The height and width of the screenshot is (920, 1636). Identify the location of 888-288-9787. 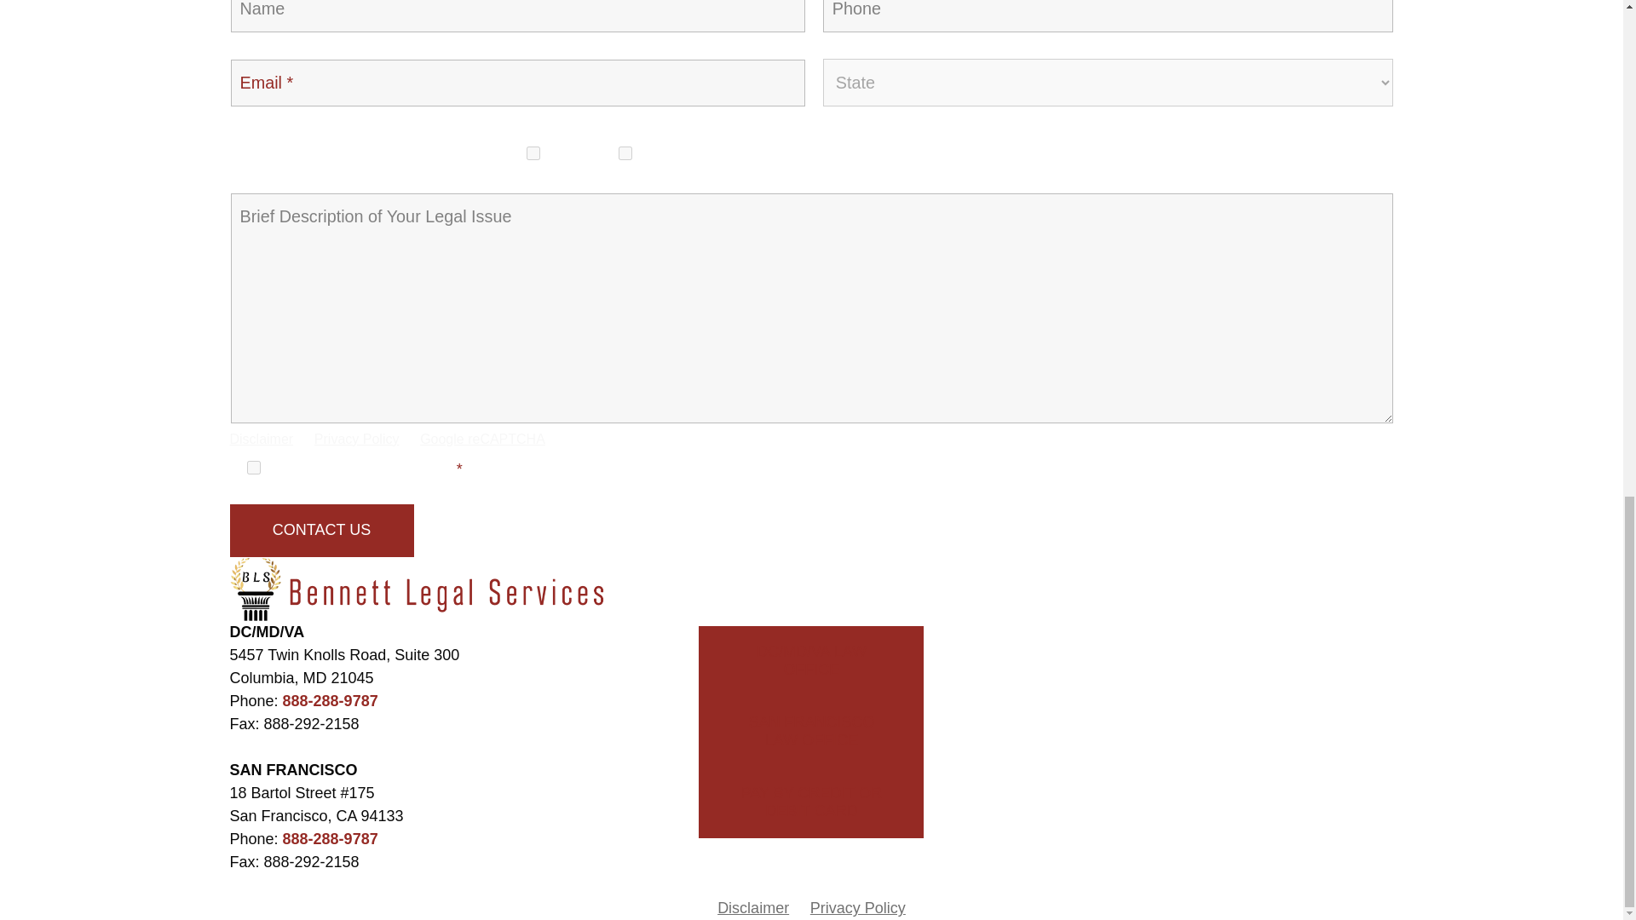
(331, 838).